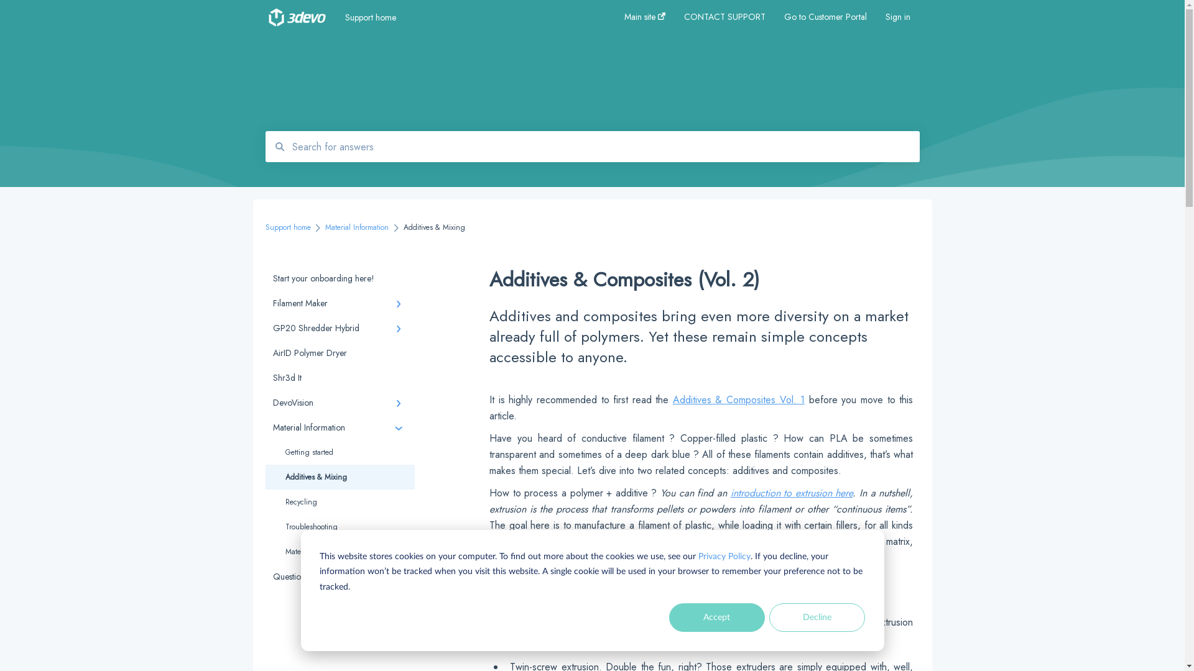  What do you see at coordinates (739, 400) in the screenshot?
I see `Additives & Composites Vol. 1` at bounding box center [739, 400].